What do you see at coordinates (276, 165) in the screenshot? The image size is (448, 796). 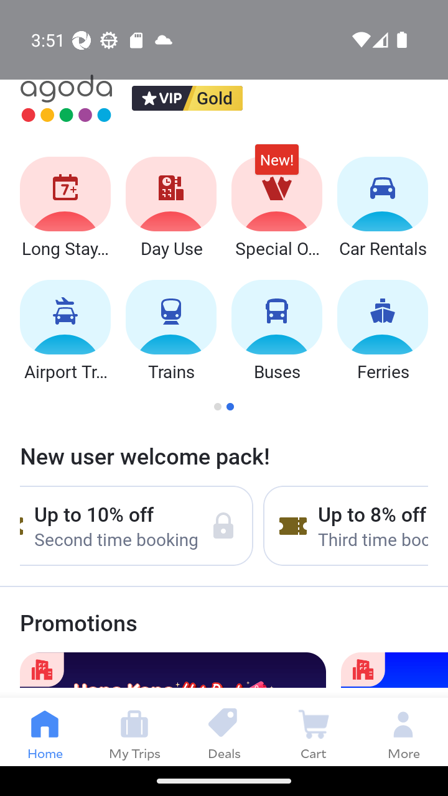 I see `New!` at bounding box center [276, 165].